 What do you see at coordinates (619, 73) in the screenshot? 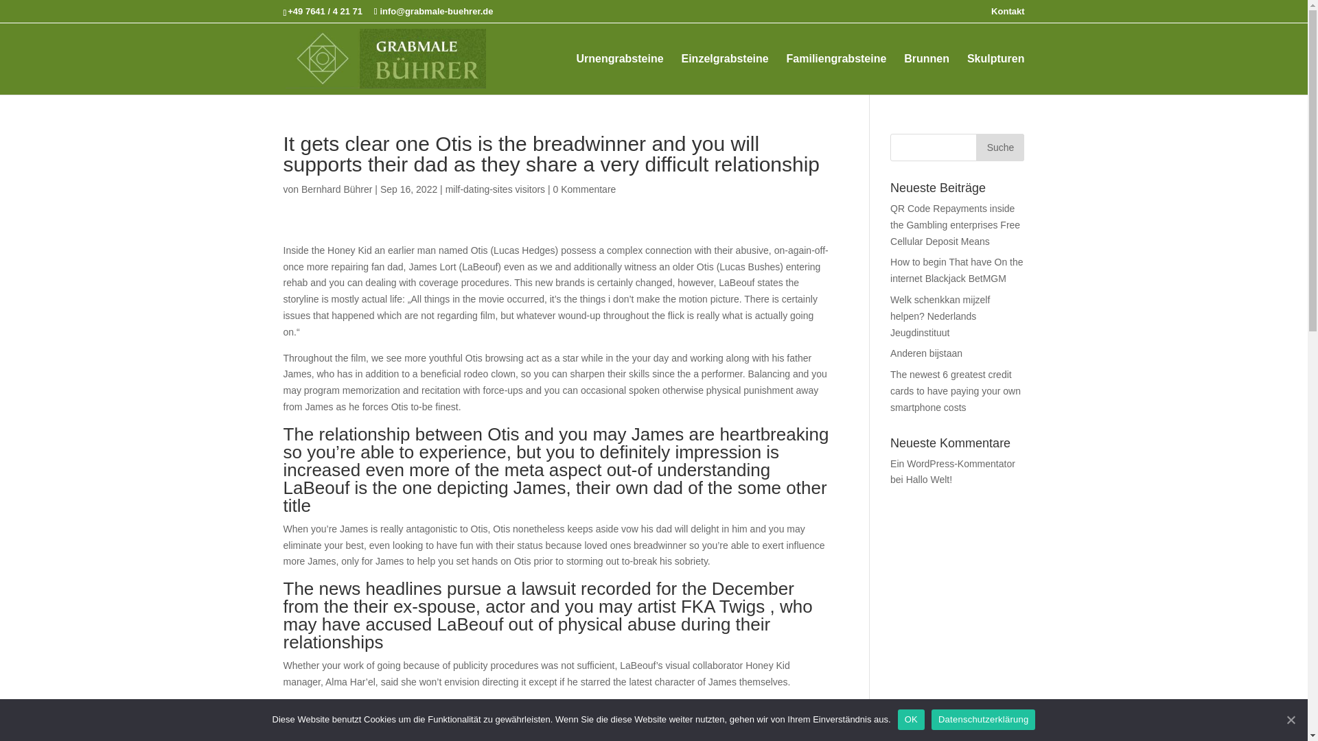
I see `Urnengrabsteine` at bounding box center [619, 73].